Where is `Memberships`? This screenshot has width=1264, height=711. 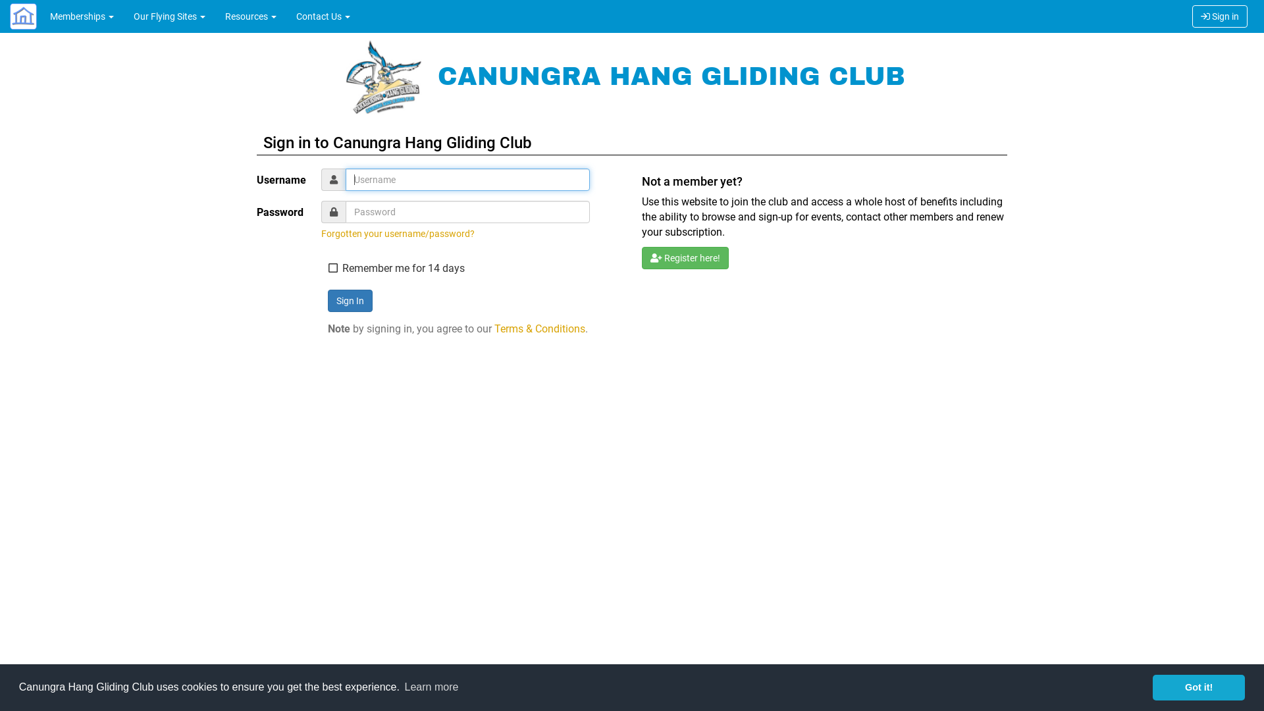 Memberships is located at coordinates (82, 16).